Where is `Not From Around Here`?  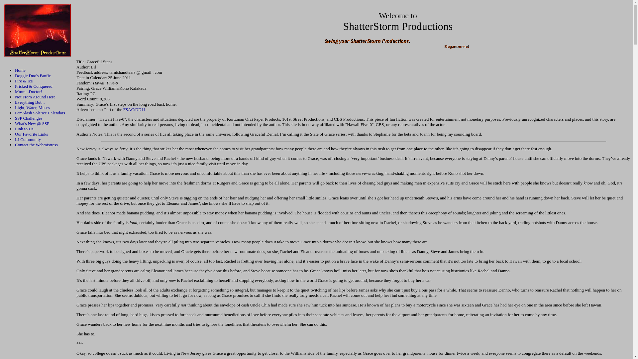 Not From Around Here is located at coordinates (35, 97).